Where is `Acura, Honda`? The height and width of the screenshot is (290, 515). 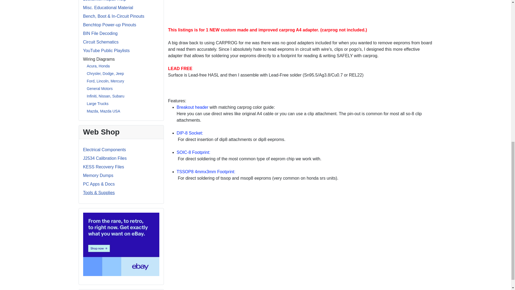
Acura, Honda is located at coordinates (98, 66).